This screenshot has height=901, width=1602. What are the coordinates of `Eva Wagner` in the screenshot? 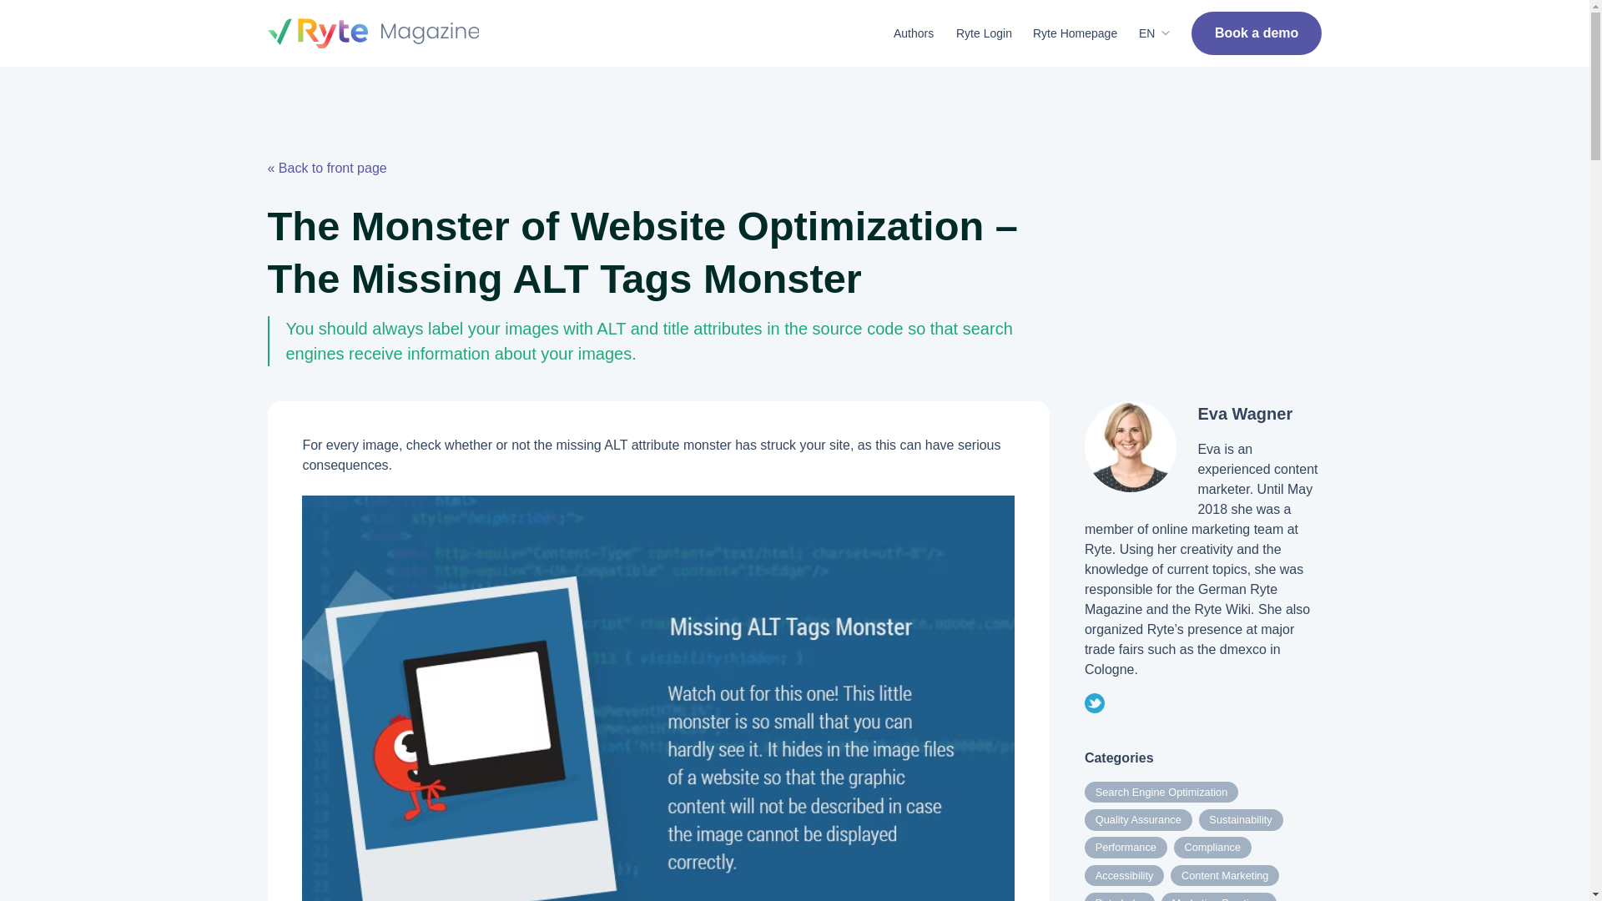 It's located at (1130, 446).